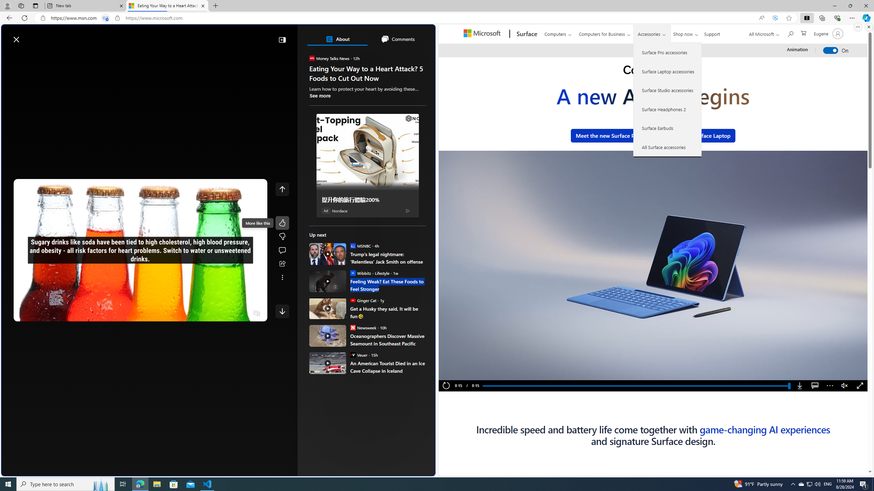  Describe the element at coordinates (10, 56) in the screenshot. I see `Class: button-glyph` at that location.